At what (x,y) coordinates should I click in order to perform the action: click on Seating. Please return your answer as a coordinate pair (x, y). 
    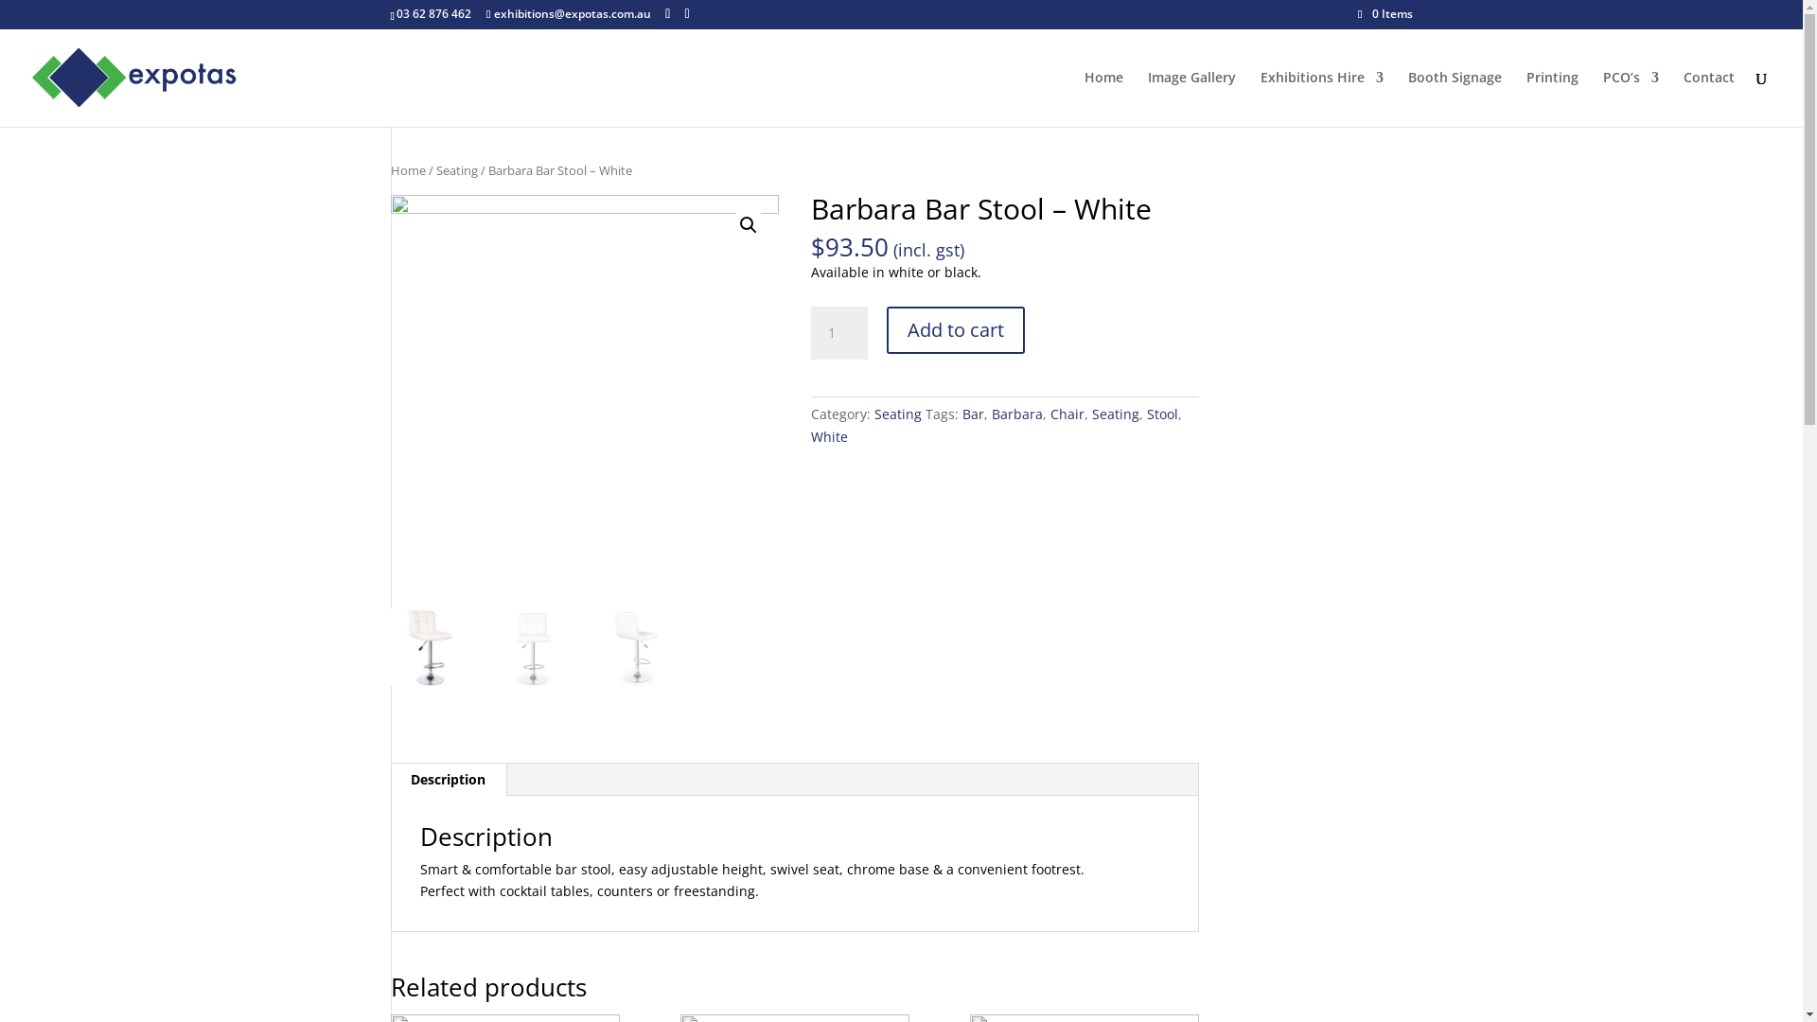
    Looking at the image, I should click on (1116, 414).